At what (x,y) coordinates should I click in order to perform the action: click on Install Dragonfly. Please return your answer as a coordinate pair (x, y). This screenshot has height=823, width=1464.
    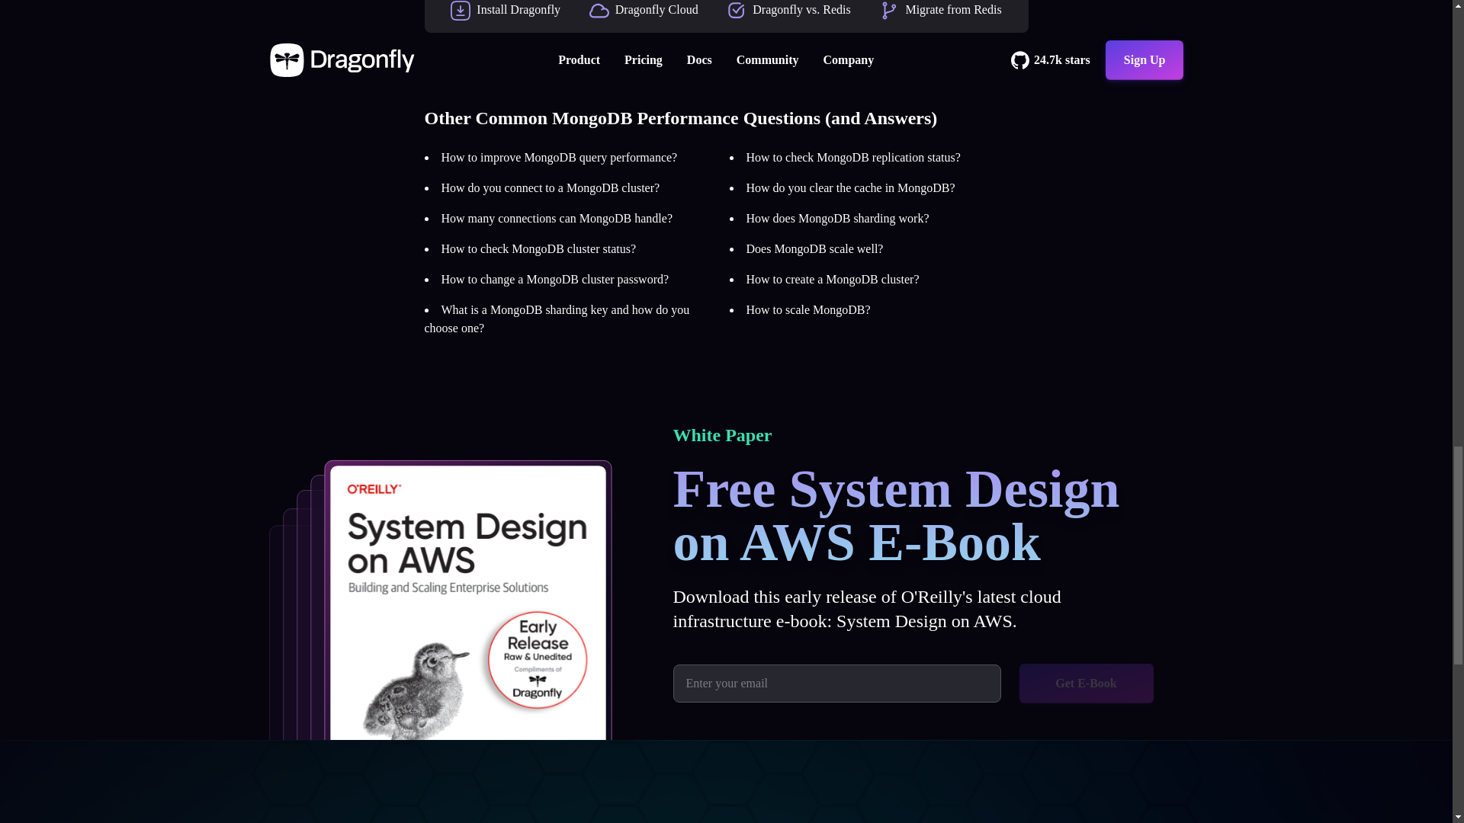
    Looking at the image, I should click on (518, 9).